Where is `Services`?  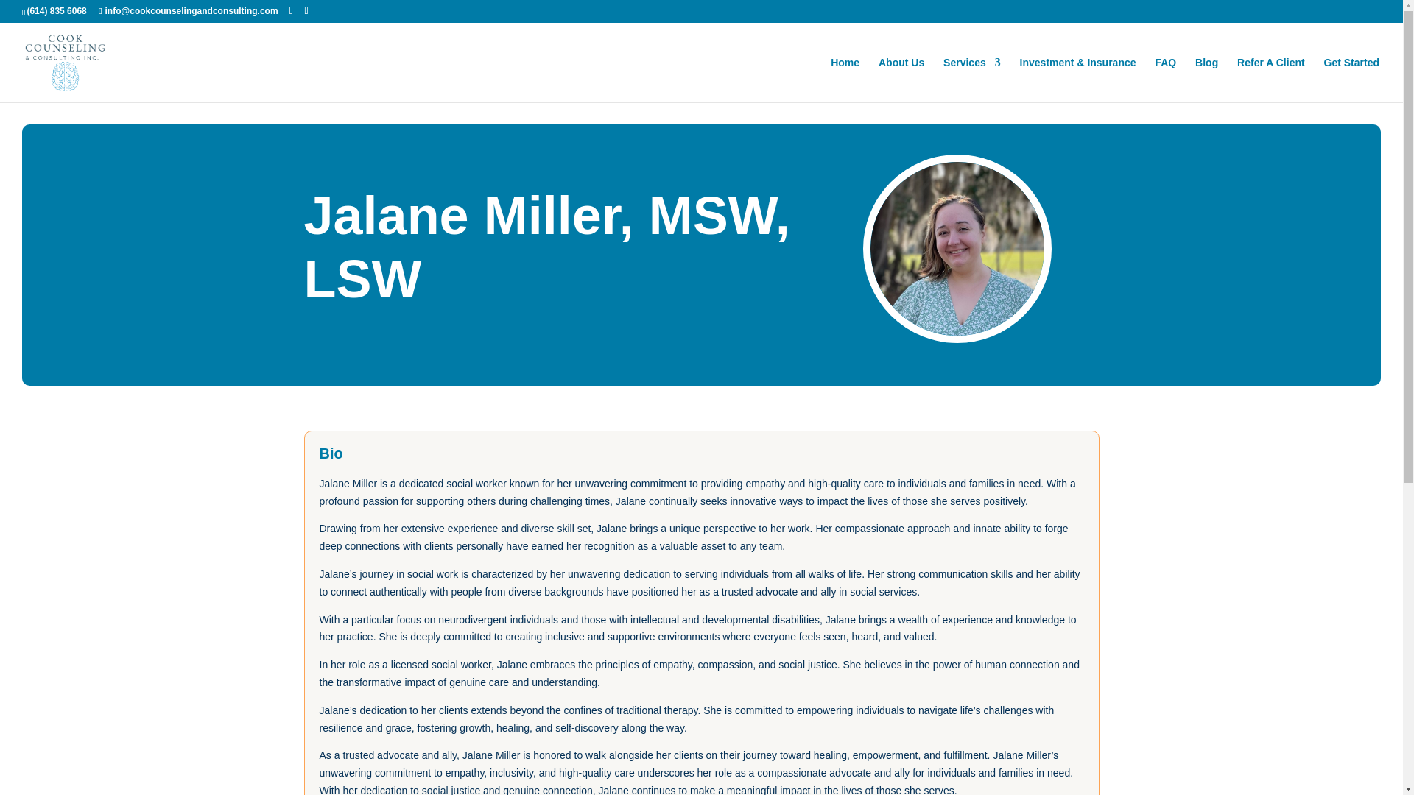 Services is located at coordinates (972, 79).